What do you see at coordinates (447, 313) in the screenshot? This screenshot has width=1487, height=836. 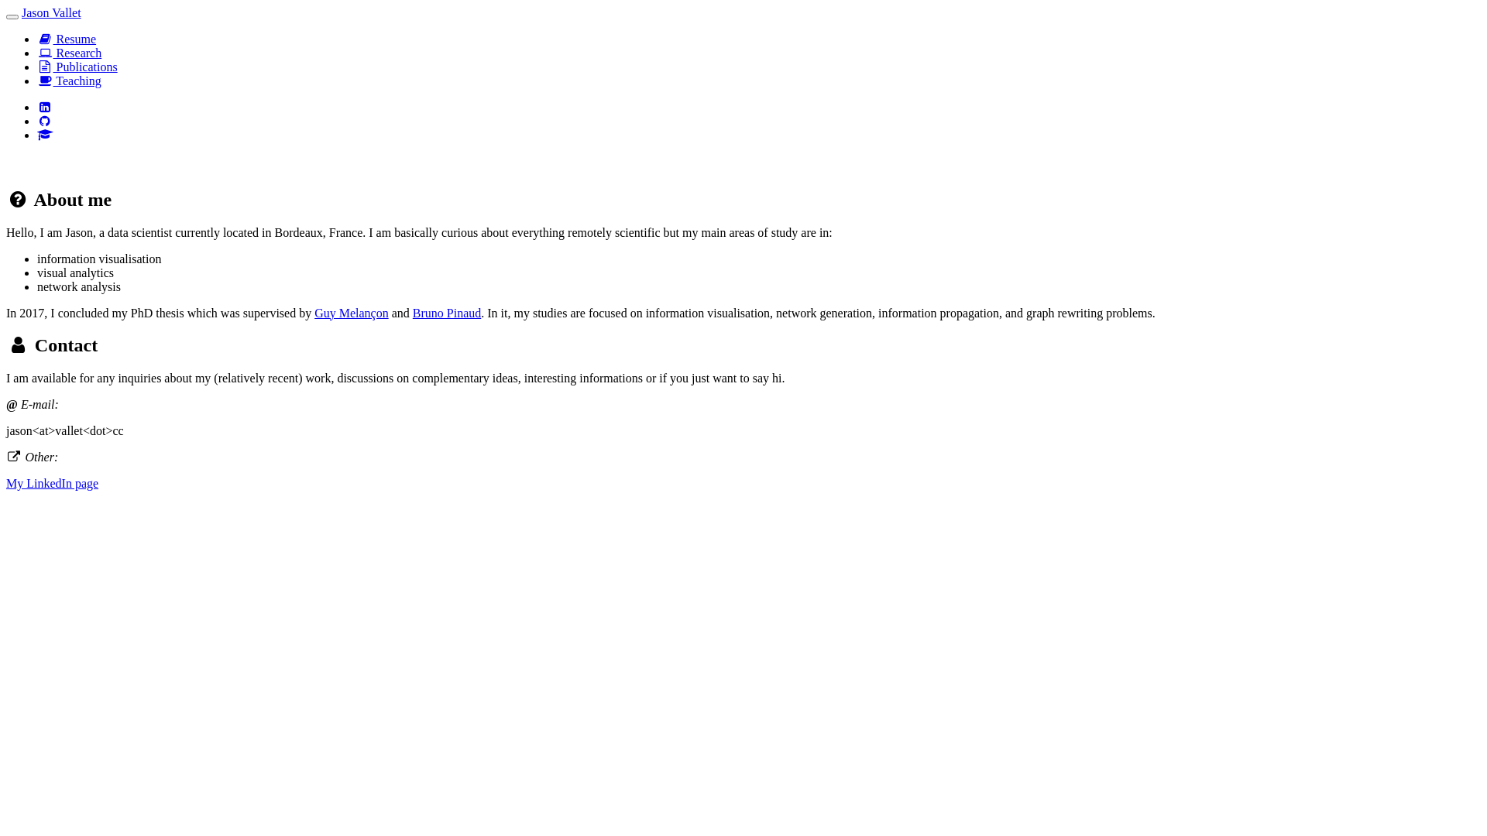 I see `Bruno Pinaud` at bounding box center [447, 313].